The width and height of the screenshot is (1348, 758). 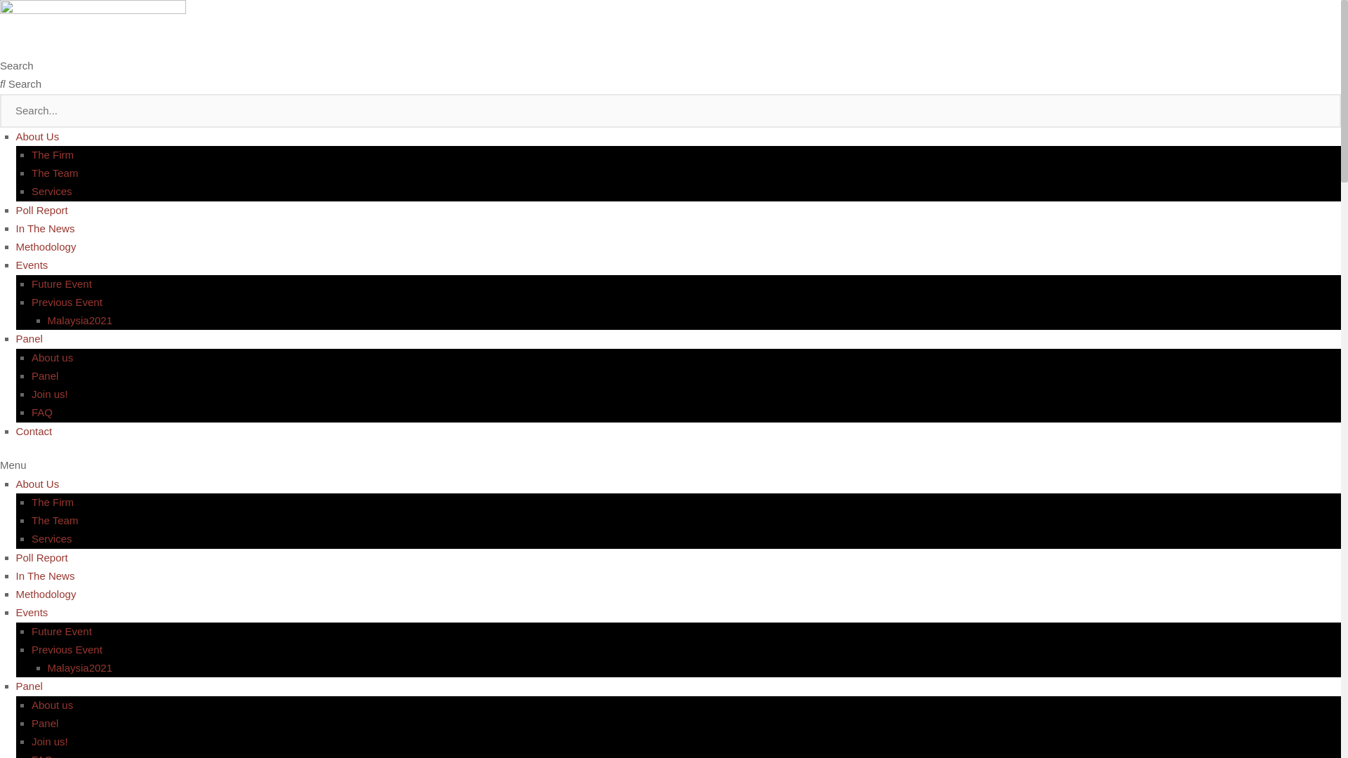 I want to click on Panel, so click(x=28, y=686).